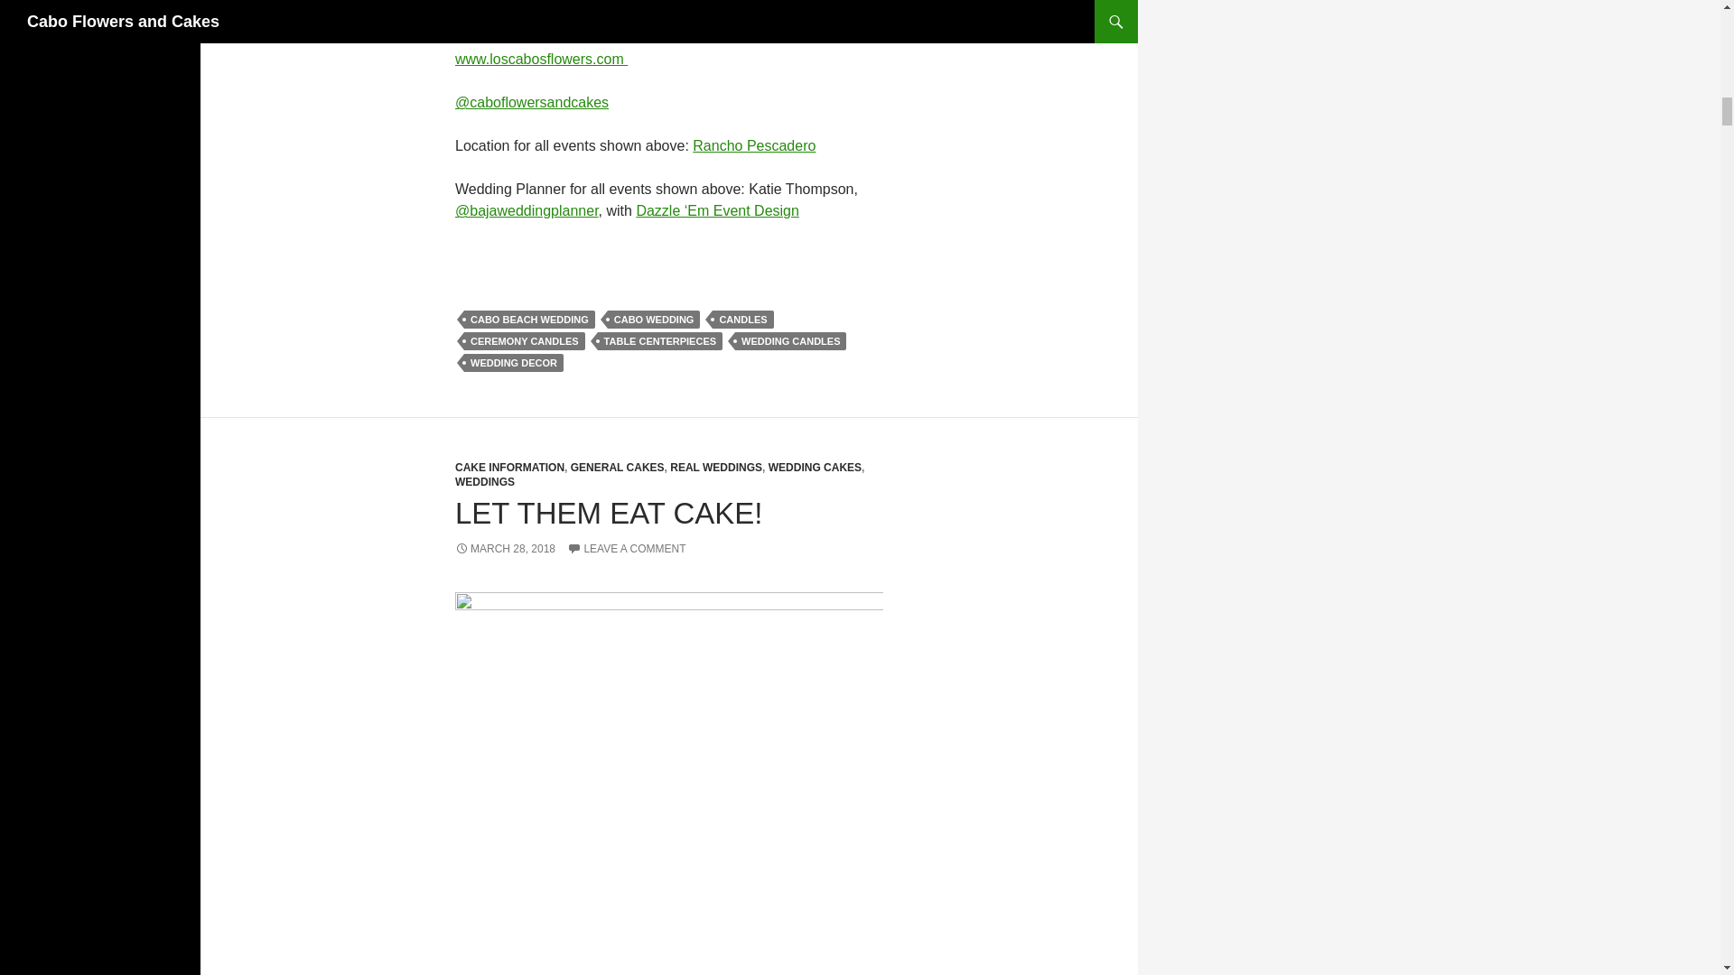 Image resolution: width=1734 pixels, height=975 pixels. I want to click on CANDLES, so click(742, 320).